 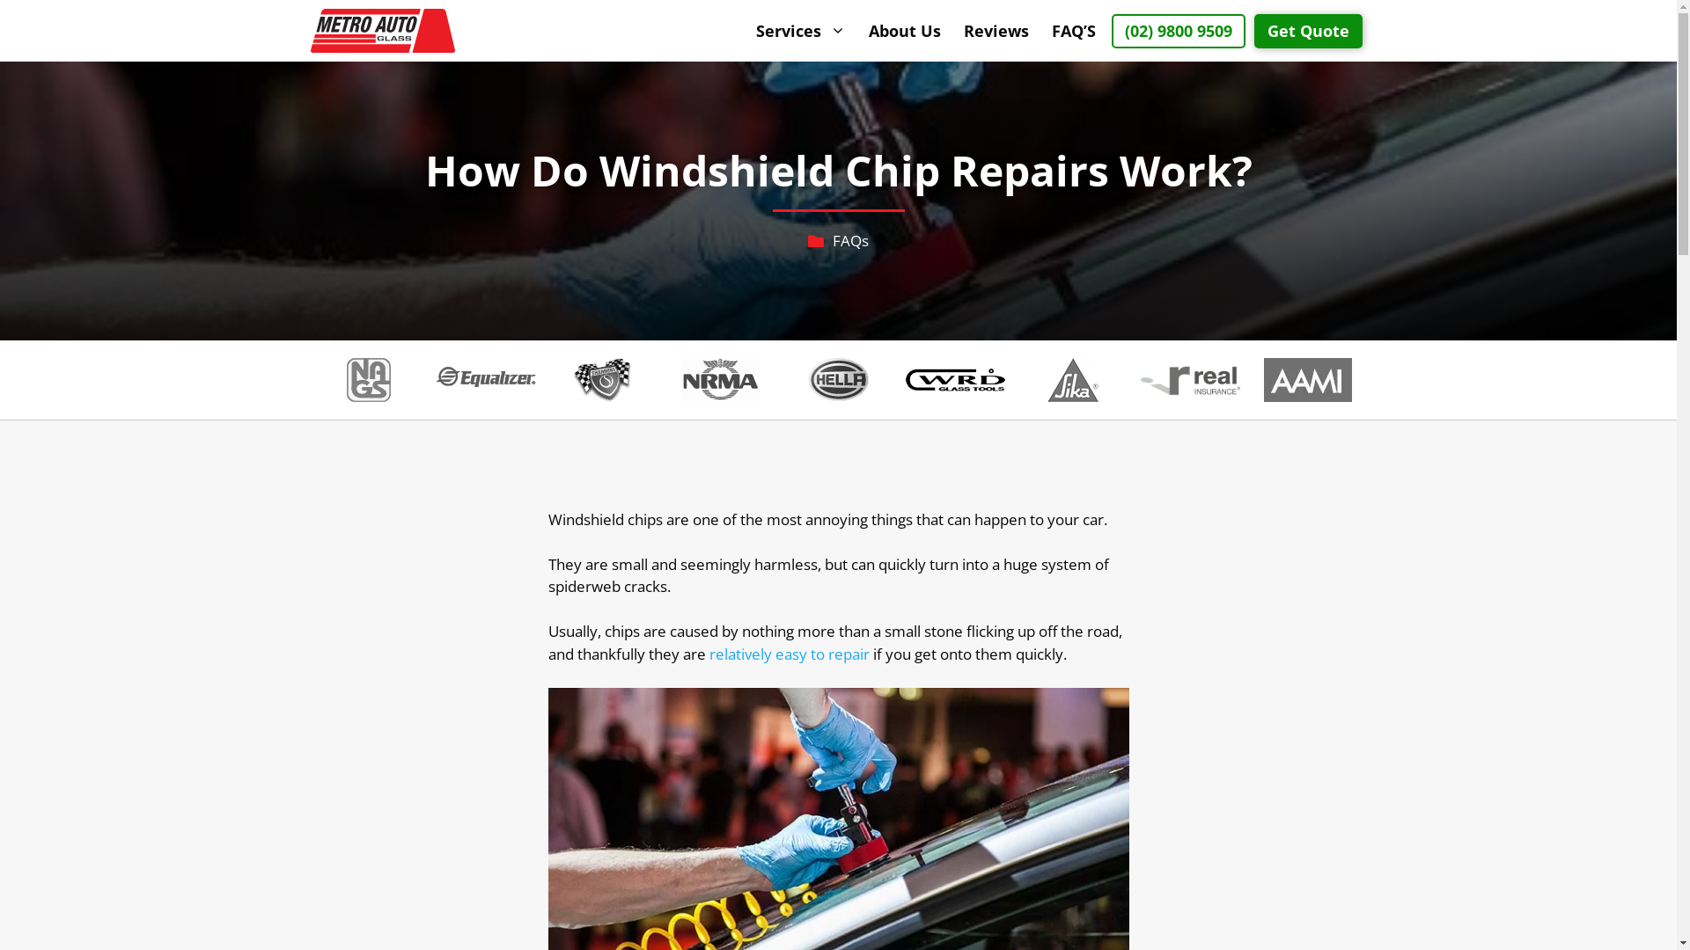 I want to click on Metro Auto Glass, so click(x=382, y=31).